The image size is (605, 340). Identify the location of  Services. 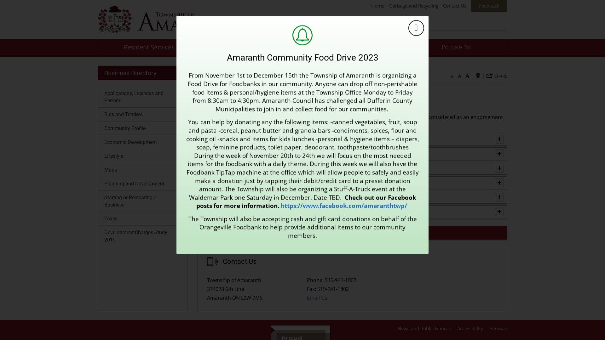
(210, 212).